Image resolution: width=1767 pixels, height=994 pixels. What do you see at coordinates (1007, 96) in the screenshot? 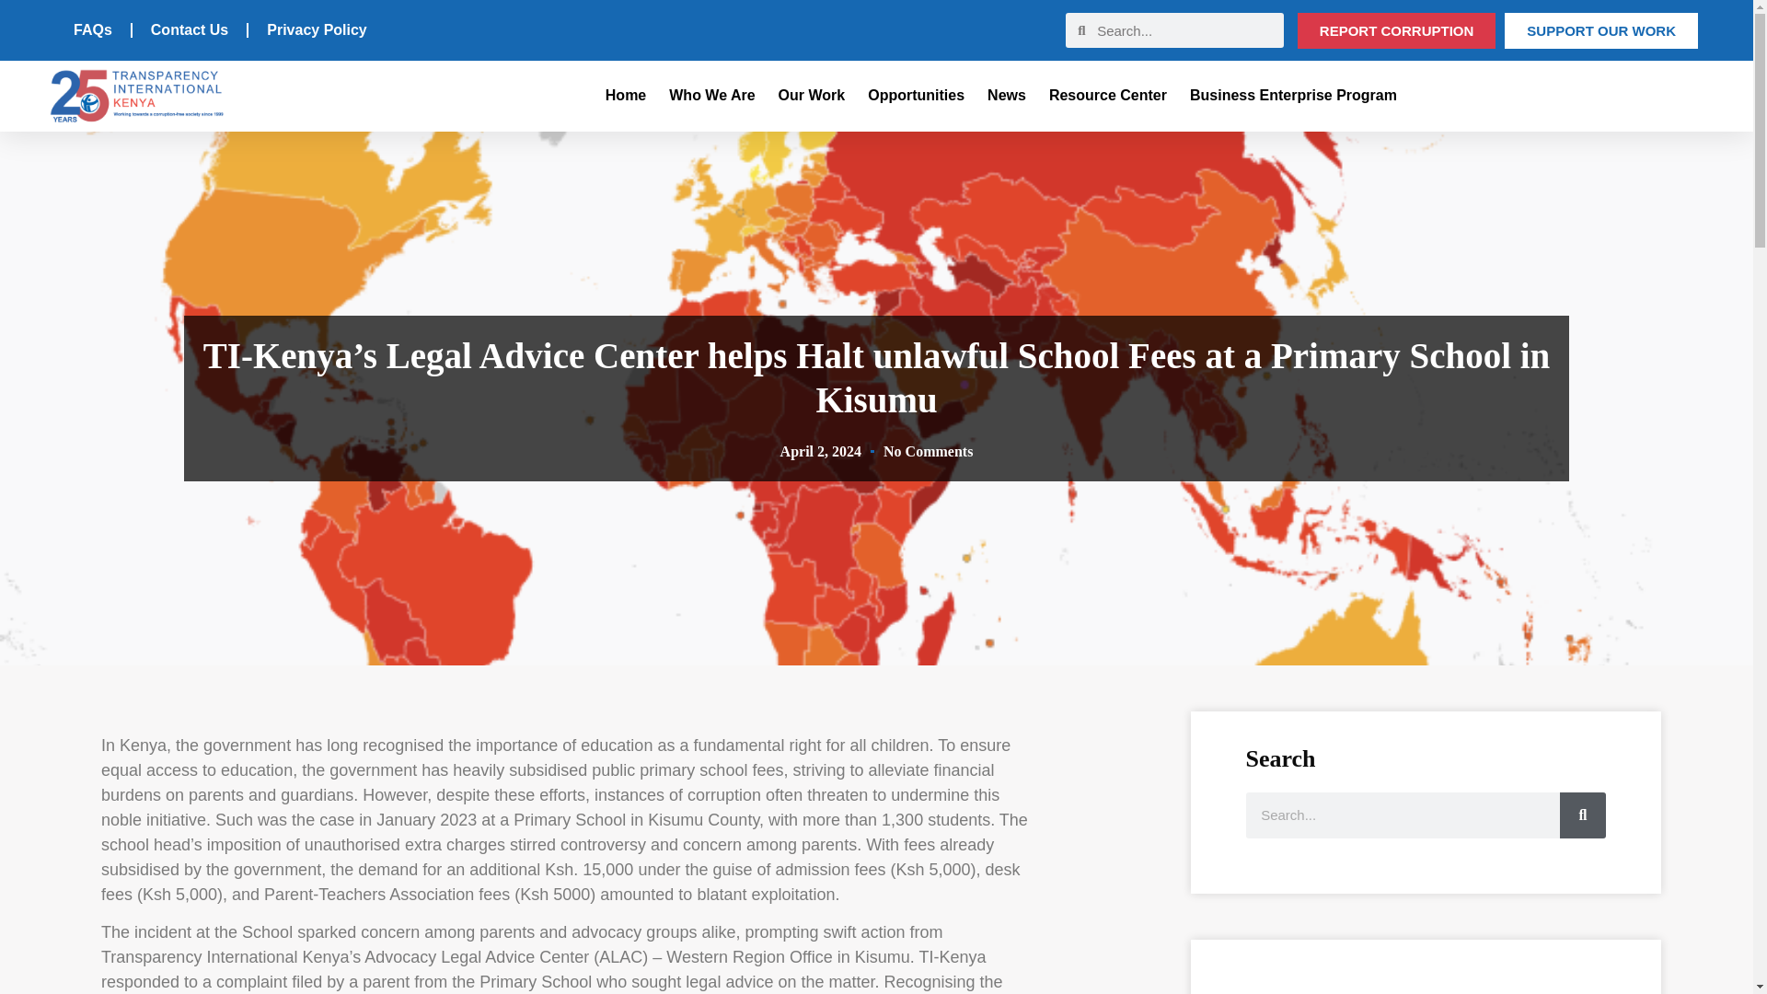
I see `News` at bounding box center [1007, 96].